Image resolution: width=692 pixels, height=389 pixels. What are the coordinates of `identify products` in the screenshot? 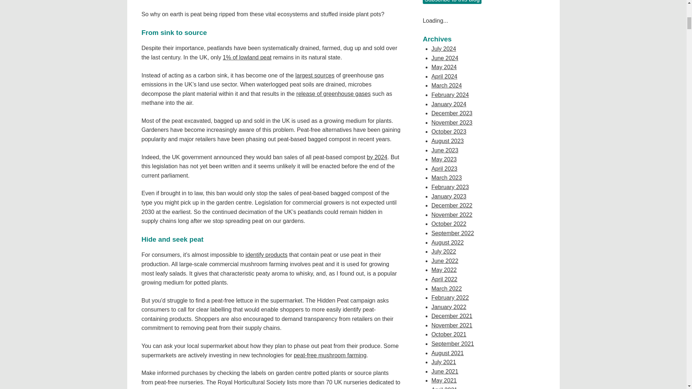 It's located at (267, 255).